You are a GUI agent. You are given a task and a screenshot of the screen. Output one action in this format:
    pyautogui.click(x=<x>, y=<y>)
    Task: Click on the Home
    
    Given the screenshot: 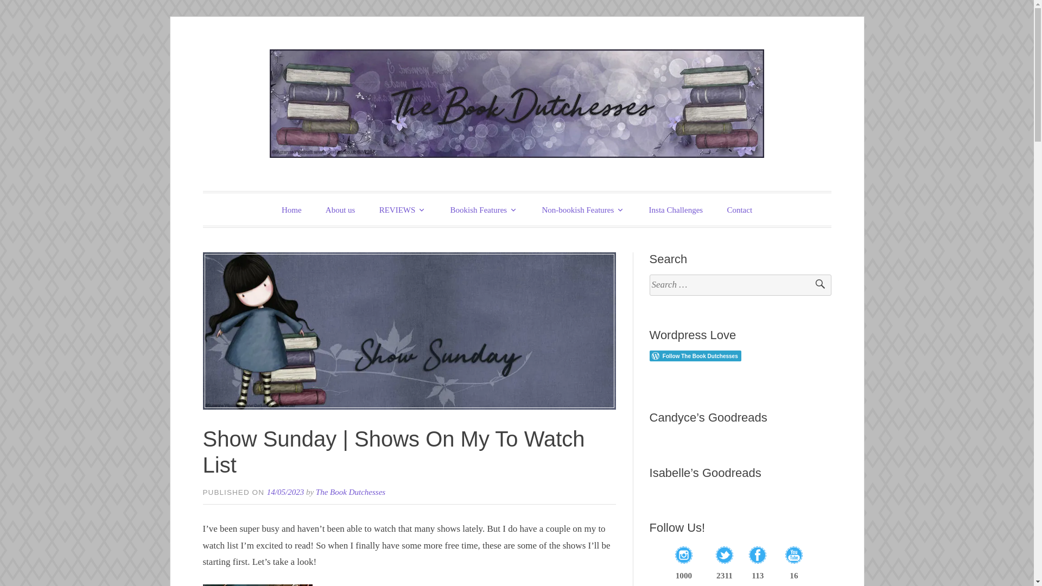 What is the action you would take?
    pyautogui.click(x=292, y=210)
    